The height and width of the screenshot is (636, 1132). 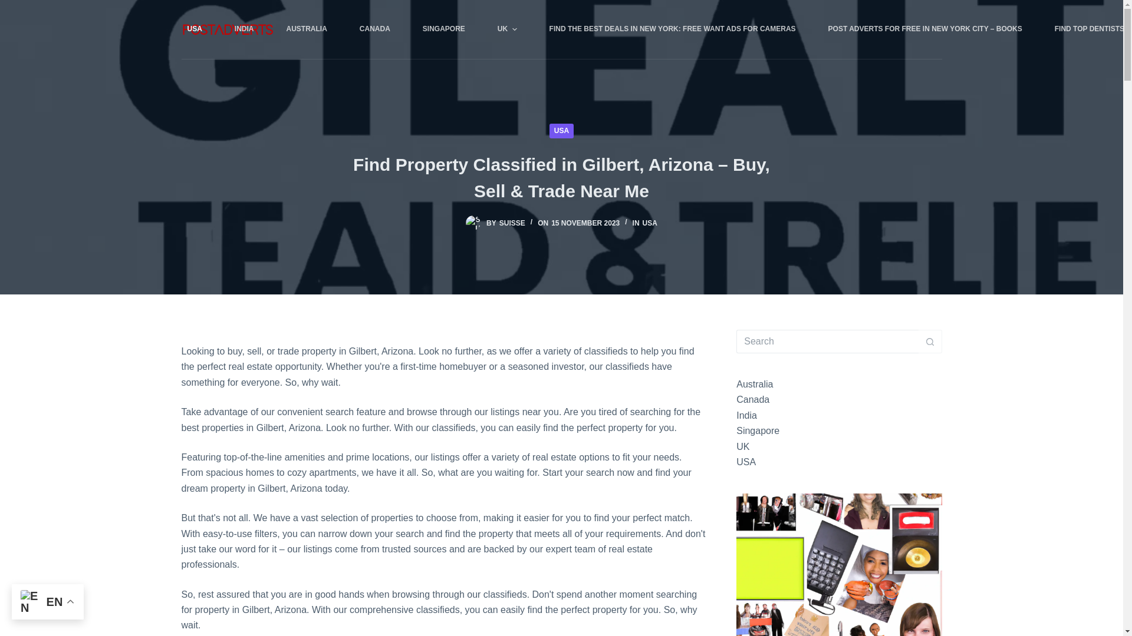 What do you see at coordinates (443, 29) in the screenshot?
I see `SINGAPORE` at bounding box center [443, 29].